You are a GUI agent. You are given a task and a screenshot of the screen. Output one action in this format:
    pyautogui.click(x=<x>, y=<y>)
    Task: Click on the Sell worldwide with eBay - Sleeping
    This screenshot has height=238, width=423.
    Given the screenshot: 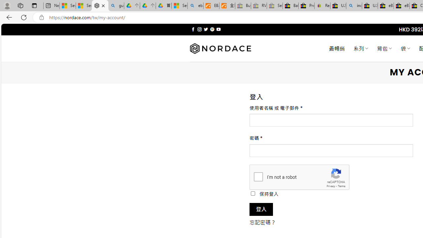 What is the action you would take?
    pyautogui.click(x=275, y=6)
    